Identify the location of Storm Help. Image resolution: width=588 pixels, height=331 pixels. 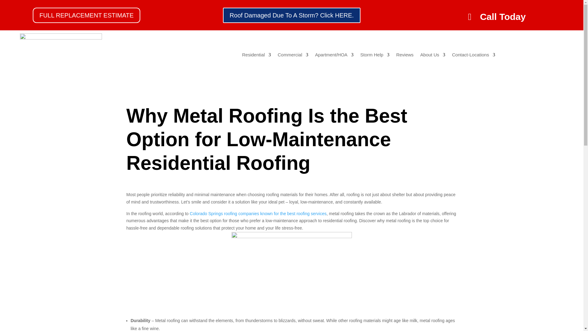
(375, 56).